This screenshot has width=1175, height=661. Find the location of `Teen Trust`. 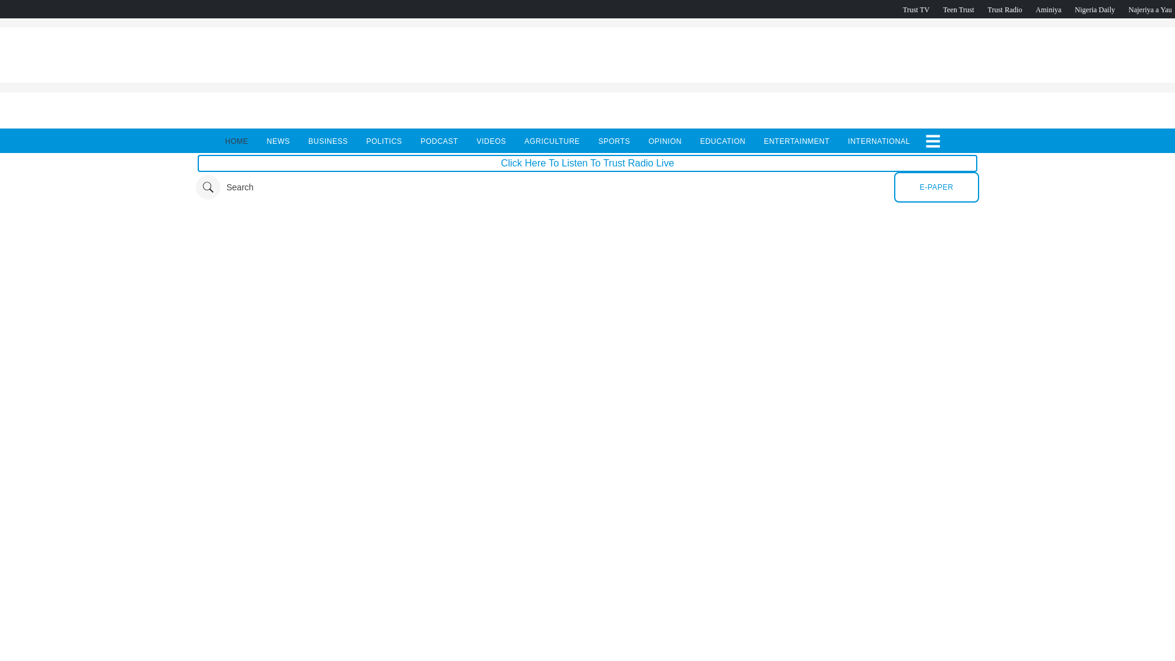

Teen Trust is located at coordinates (958, 9).